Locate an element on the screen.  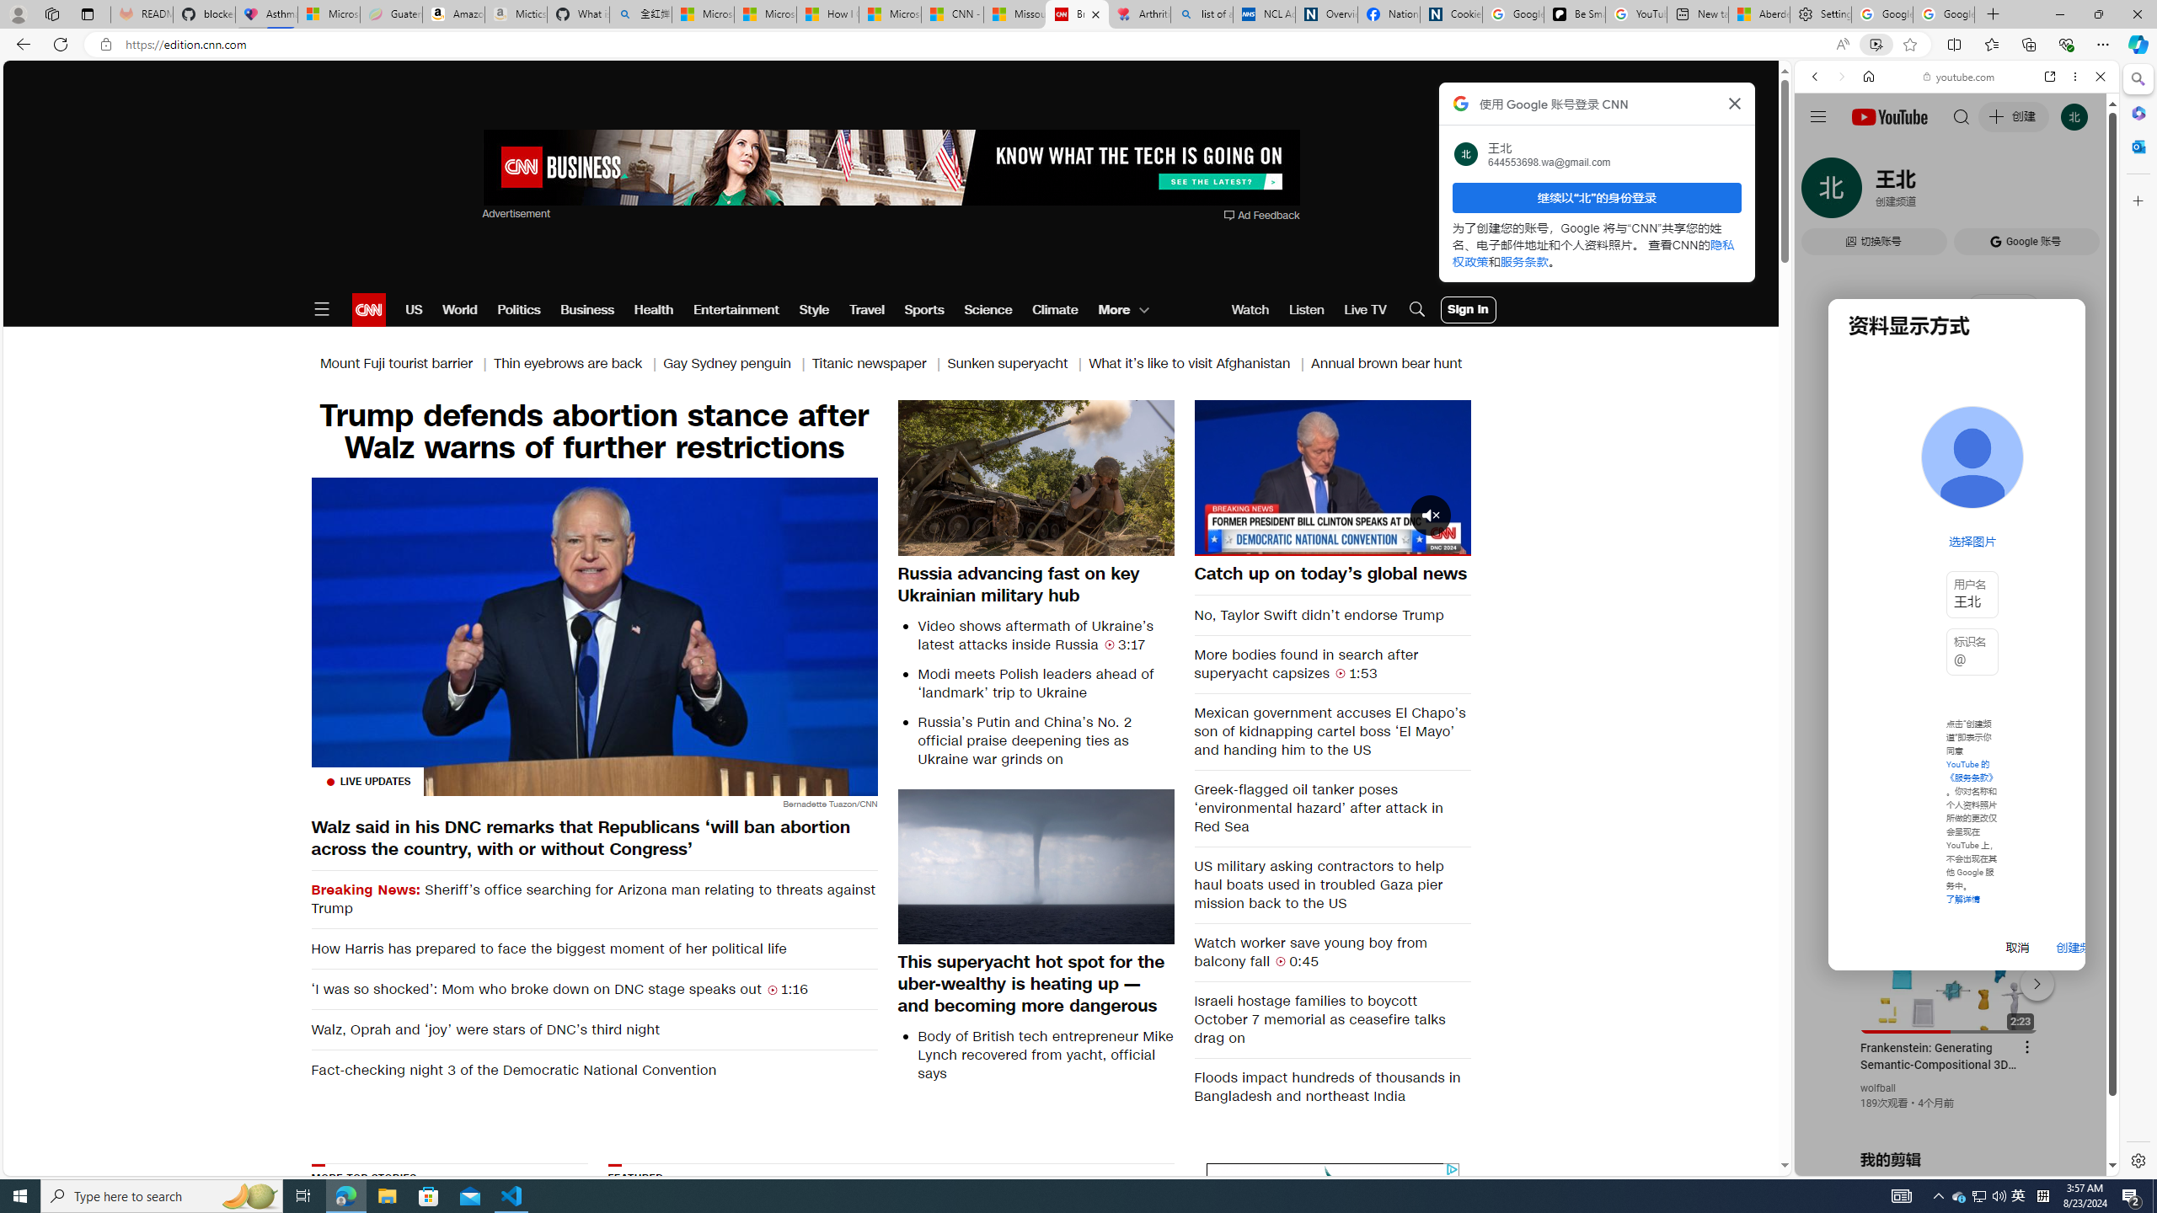
AutomationID: gradient3 is located at coordinates (1083, 1264).